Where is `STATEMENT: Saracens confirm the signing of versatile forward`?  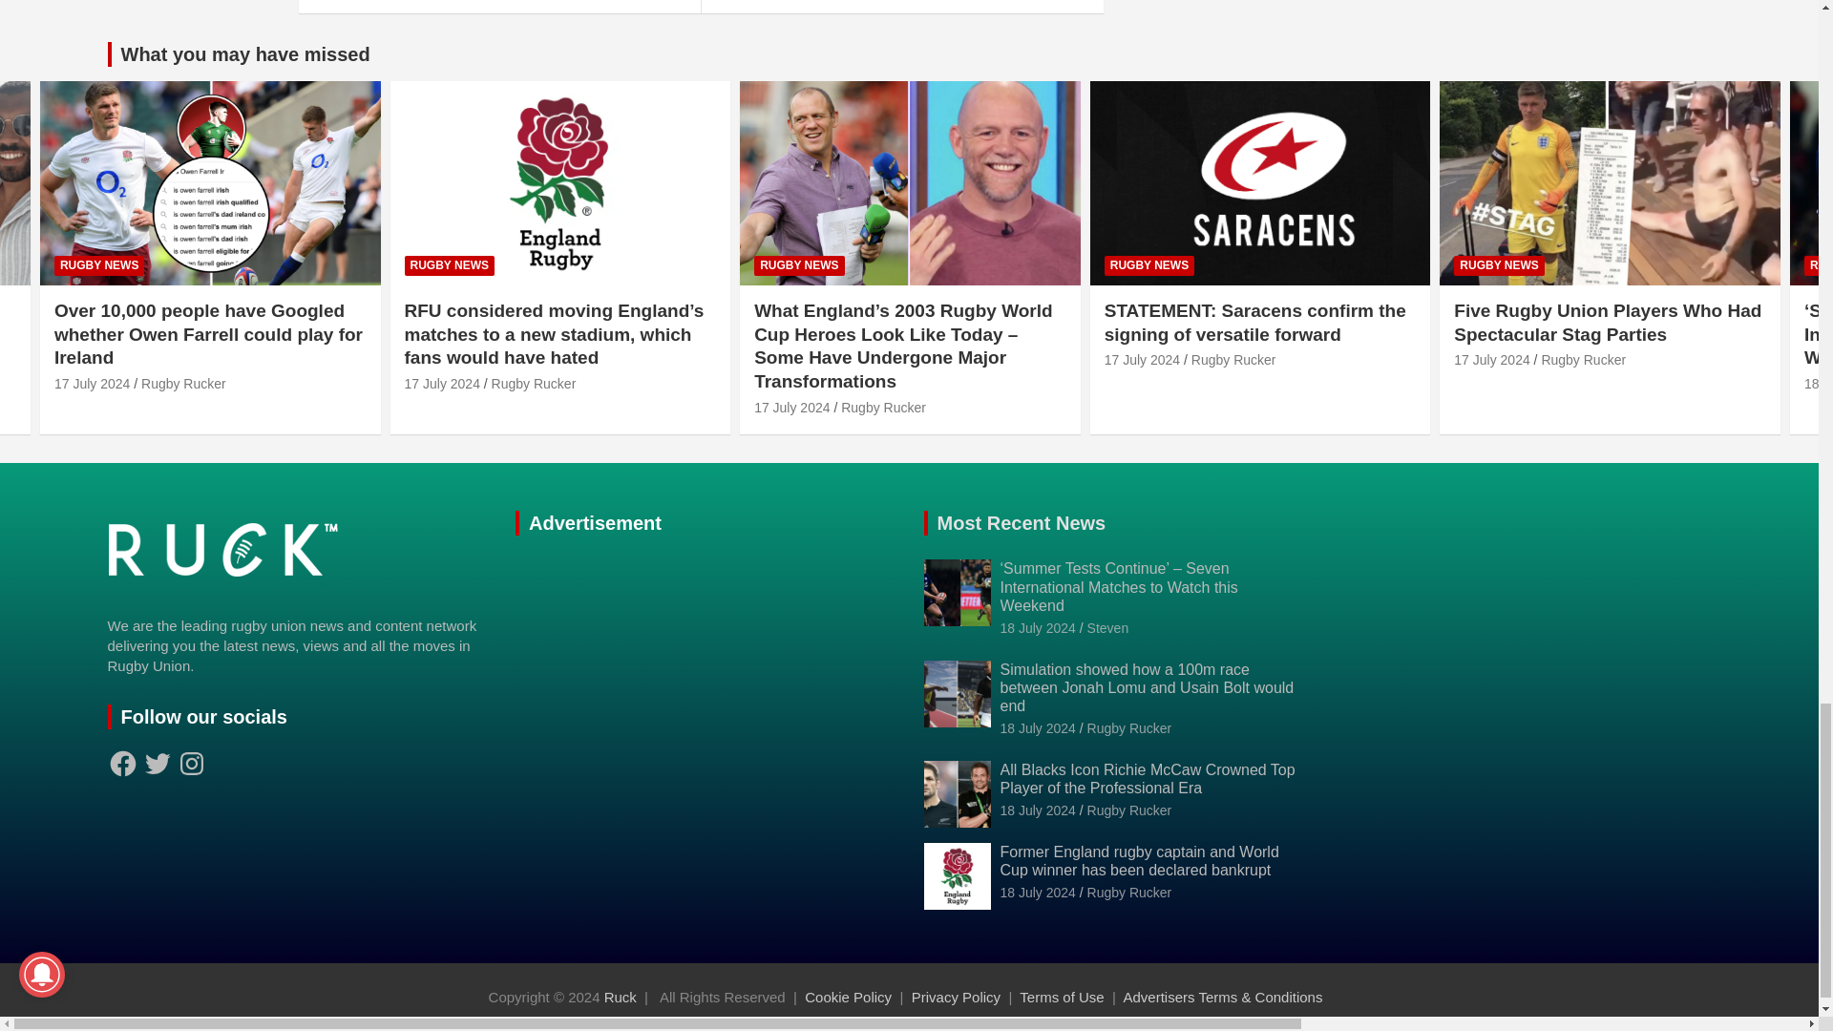
STATEMENT: Saracens confirm the signing of versatile forward is located at coordinates (1142, 359).